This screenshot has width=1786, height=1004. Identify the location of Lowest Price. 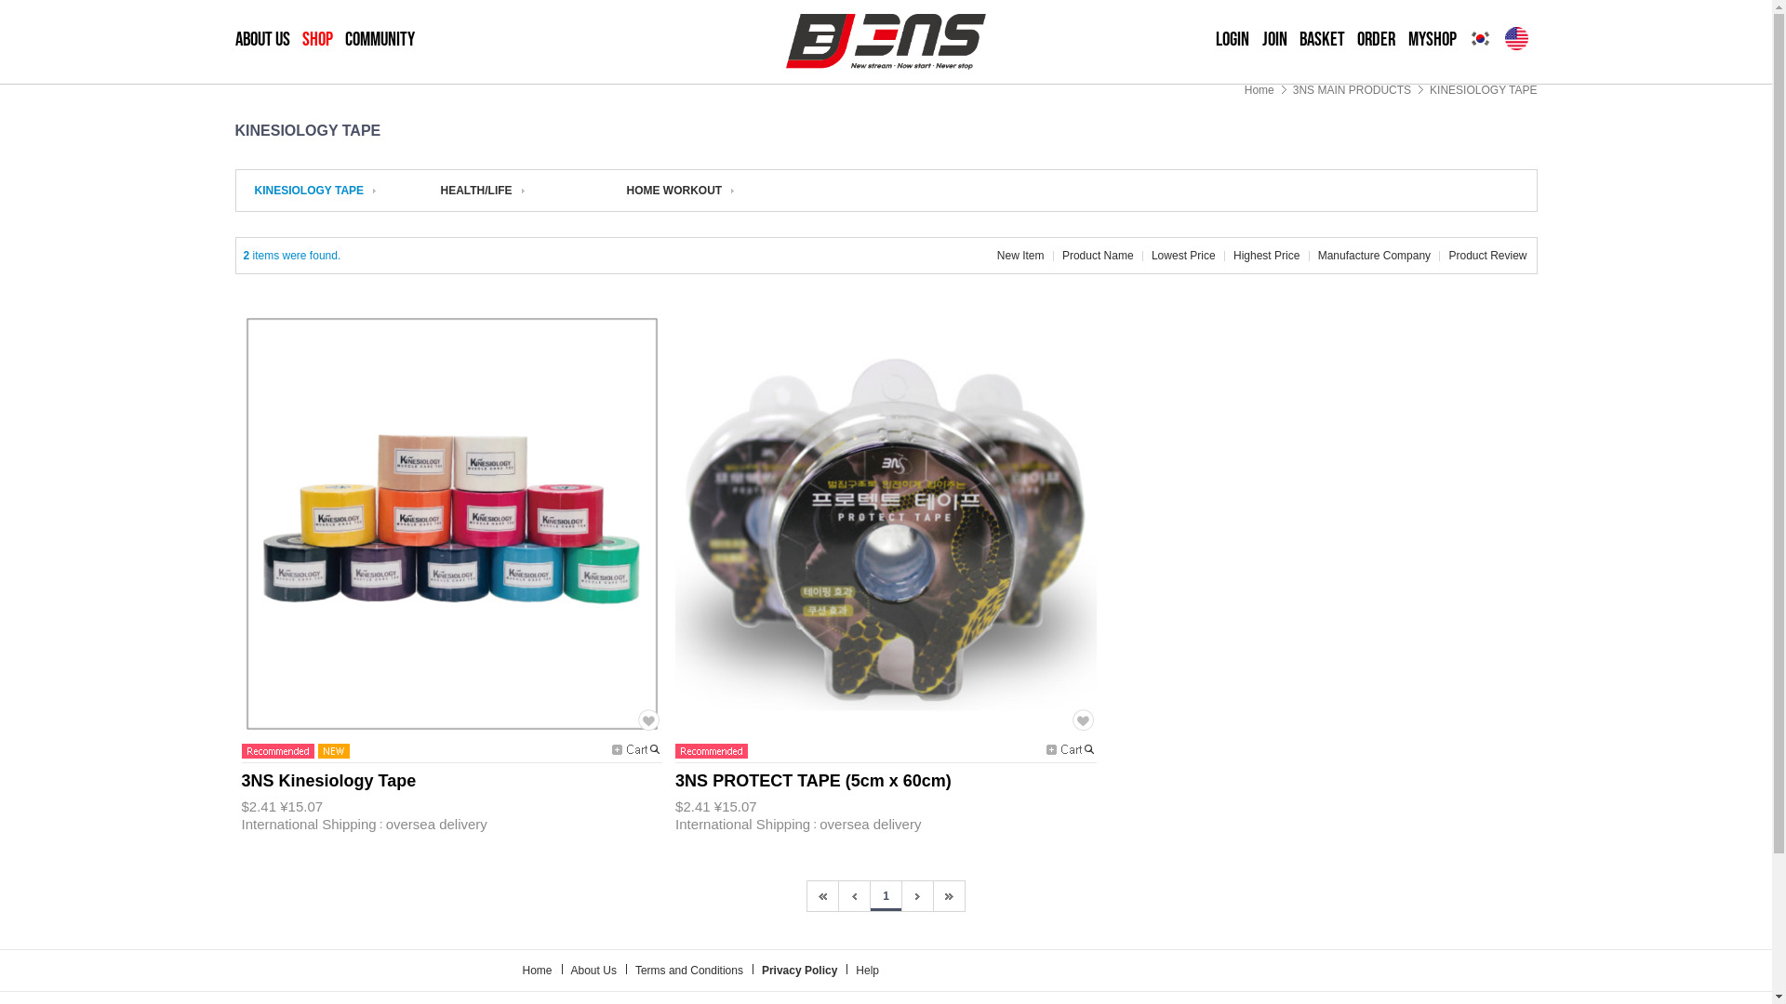
(1183, 256).